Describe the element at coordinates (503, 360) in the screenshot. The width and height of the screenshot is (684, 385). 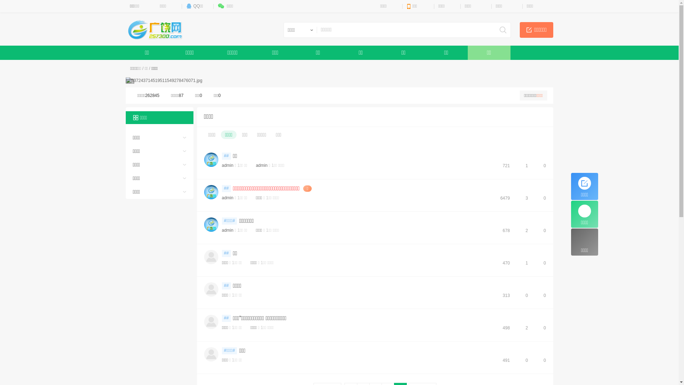
I see `491` at that location.